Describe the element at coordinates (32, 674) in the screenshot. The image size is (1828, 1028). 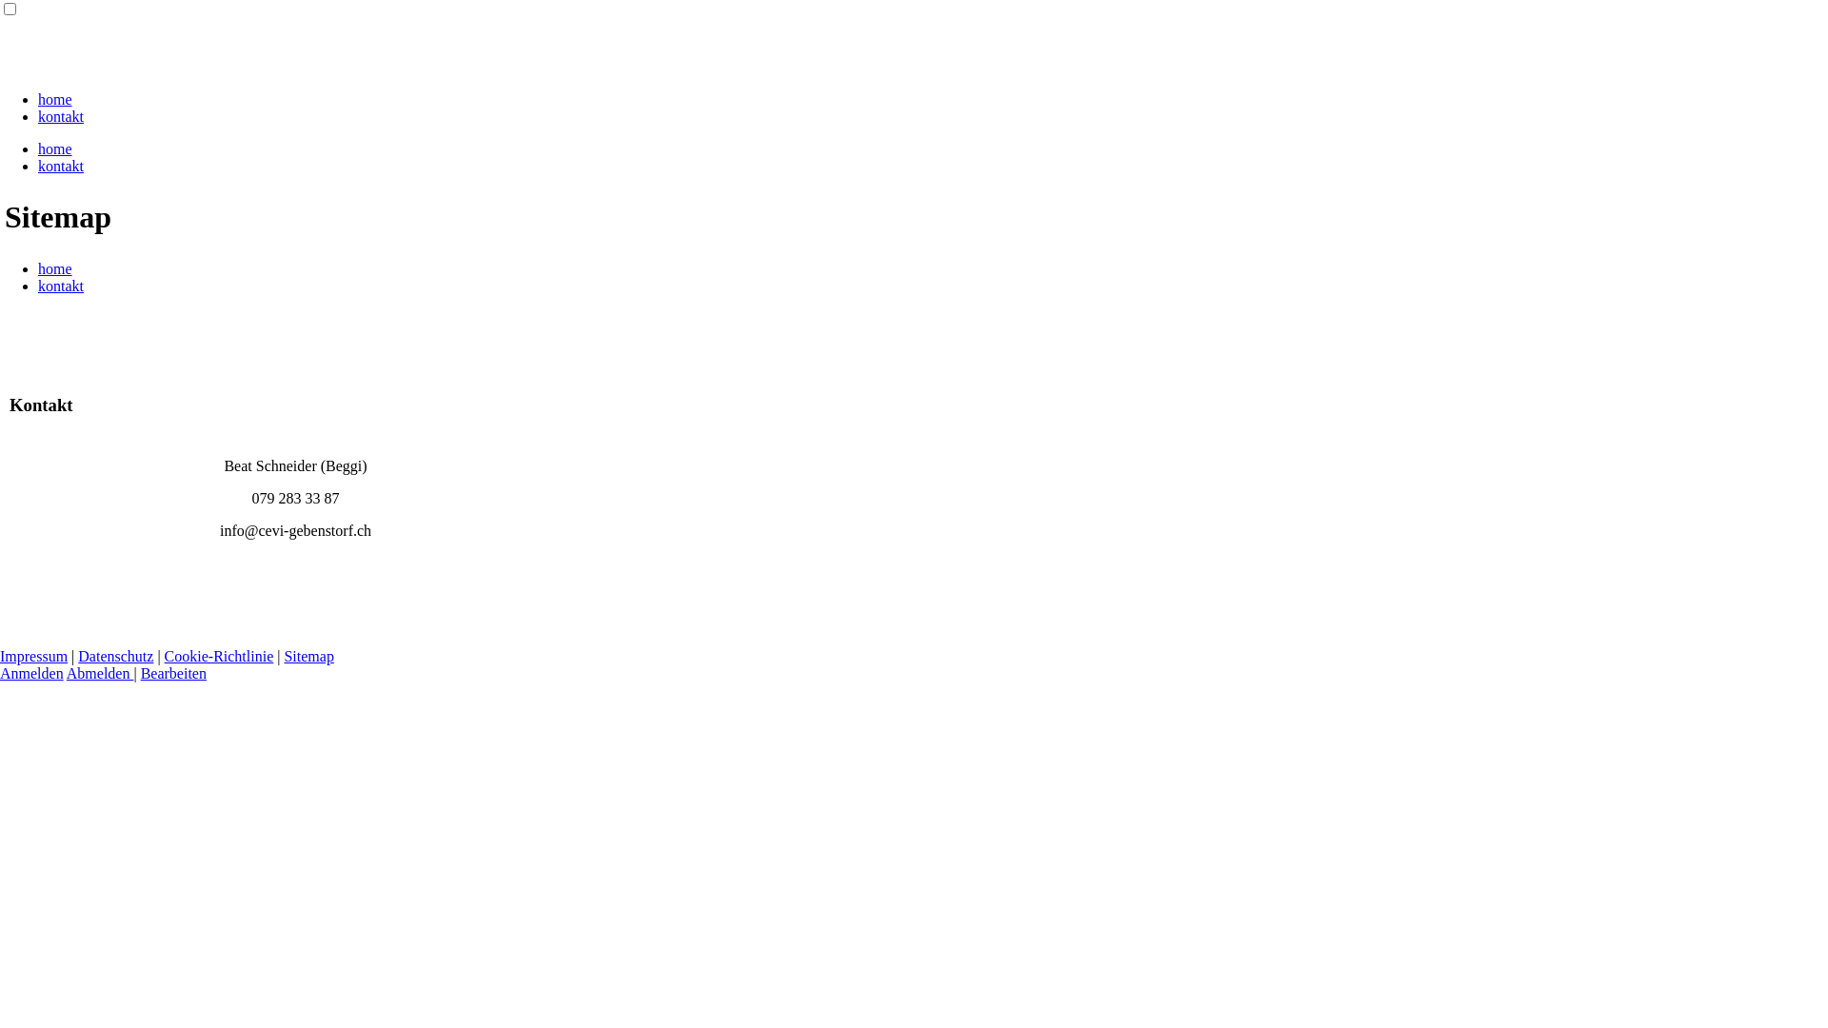
I see `Anmelden` at that location.